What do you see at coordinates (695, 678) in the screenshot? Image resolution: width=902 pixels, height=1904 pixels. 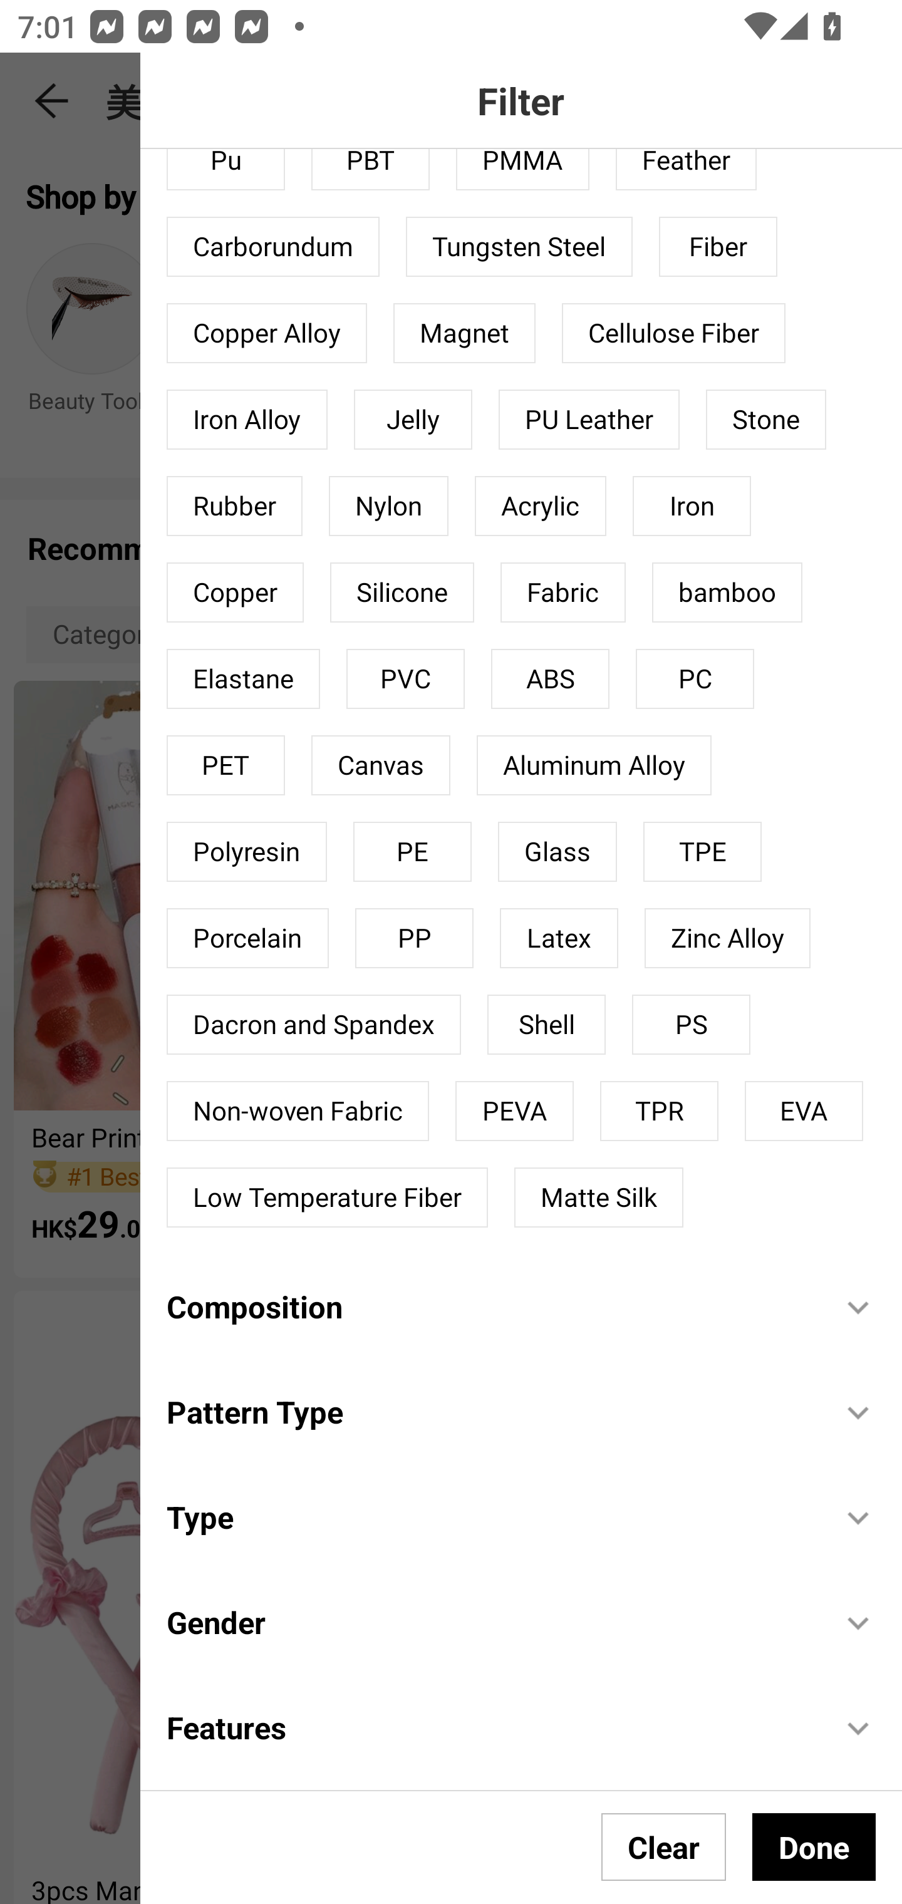 I see `PC` at bounding box center [695, 678].